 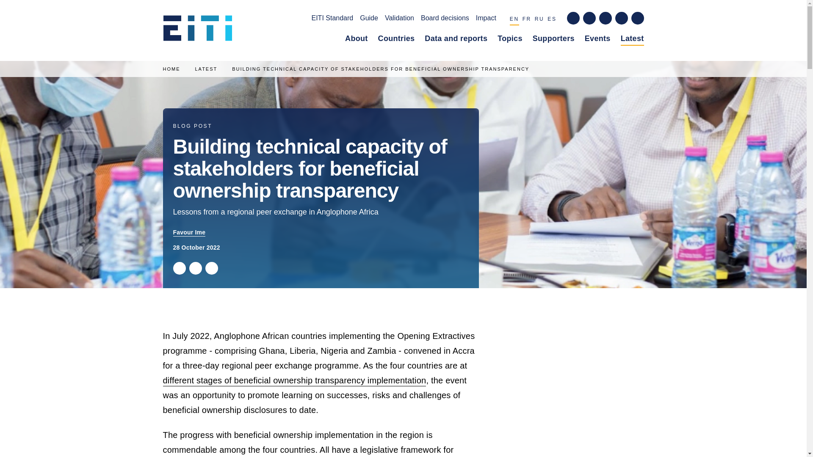 What do you see at coordinates (200, 30) in the screenshot?
I see `Return to the homepage` at bounding box center [200, 30].